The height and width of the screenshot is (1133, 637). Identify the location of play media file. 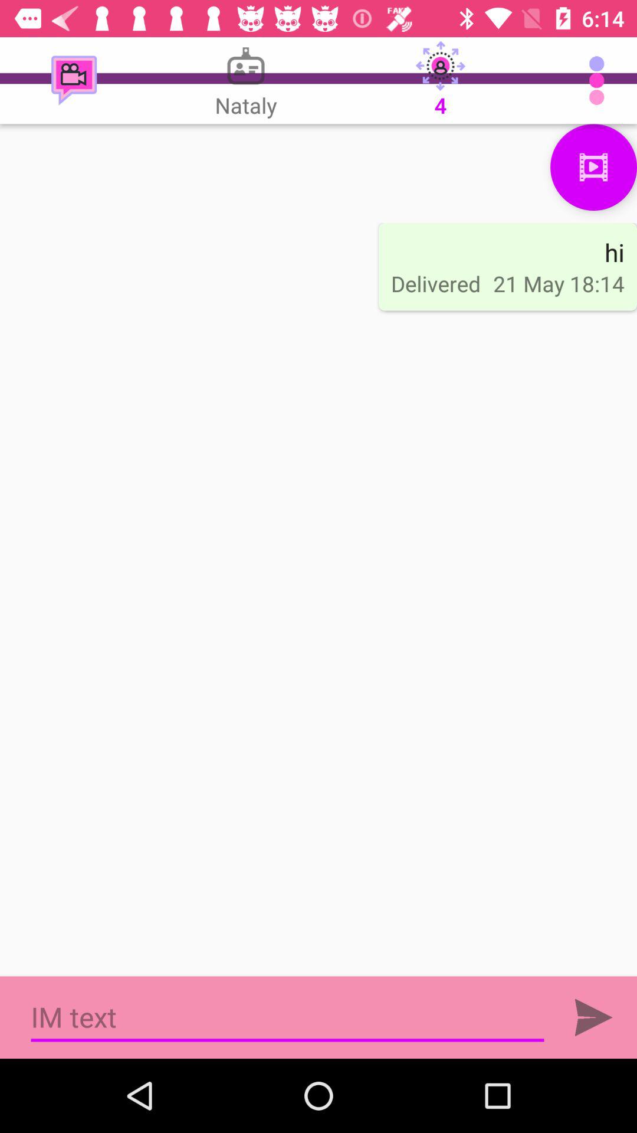
(593, 168).